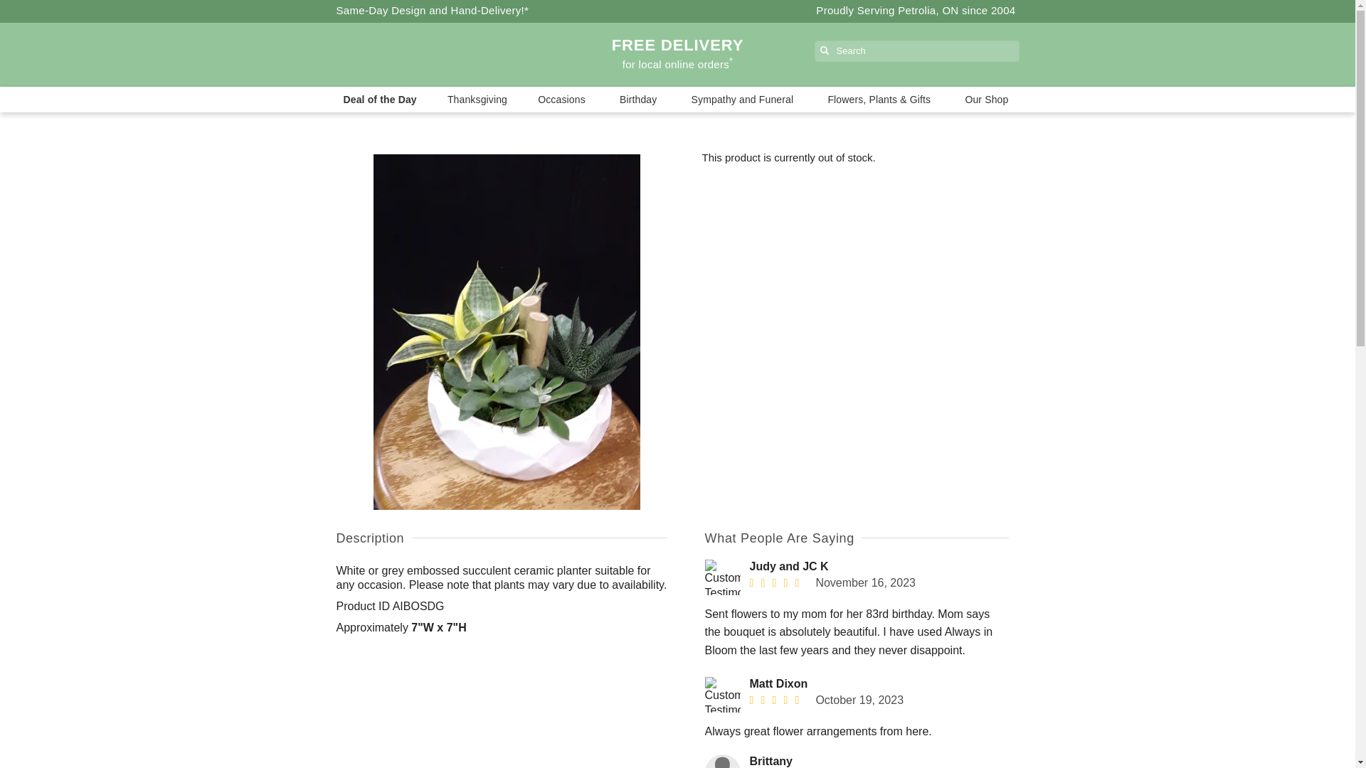 Image resolution: width=1366 pixels, height=768 pixels. I want to click on Always in Bloom - Petrolia Flower Delivery, so click(438, 55).